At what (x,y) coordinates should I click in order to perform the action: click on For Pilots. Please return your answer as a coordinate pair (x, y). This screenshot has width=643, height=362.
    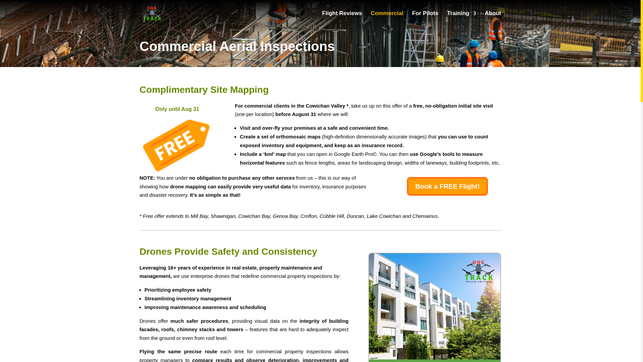
    Looking at the image, I should click on (425, 19).